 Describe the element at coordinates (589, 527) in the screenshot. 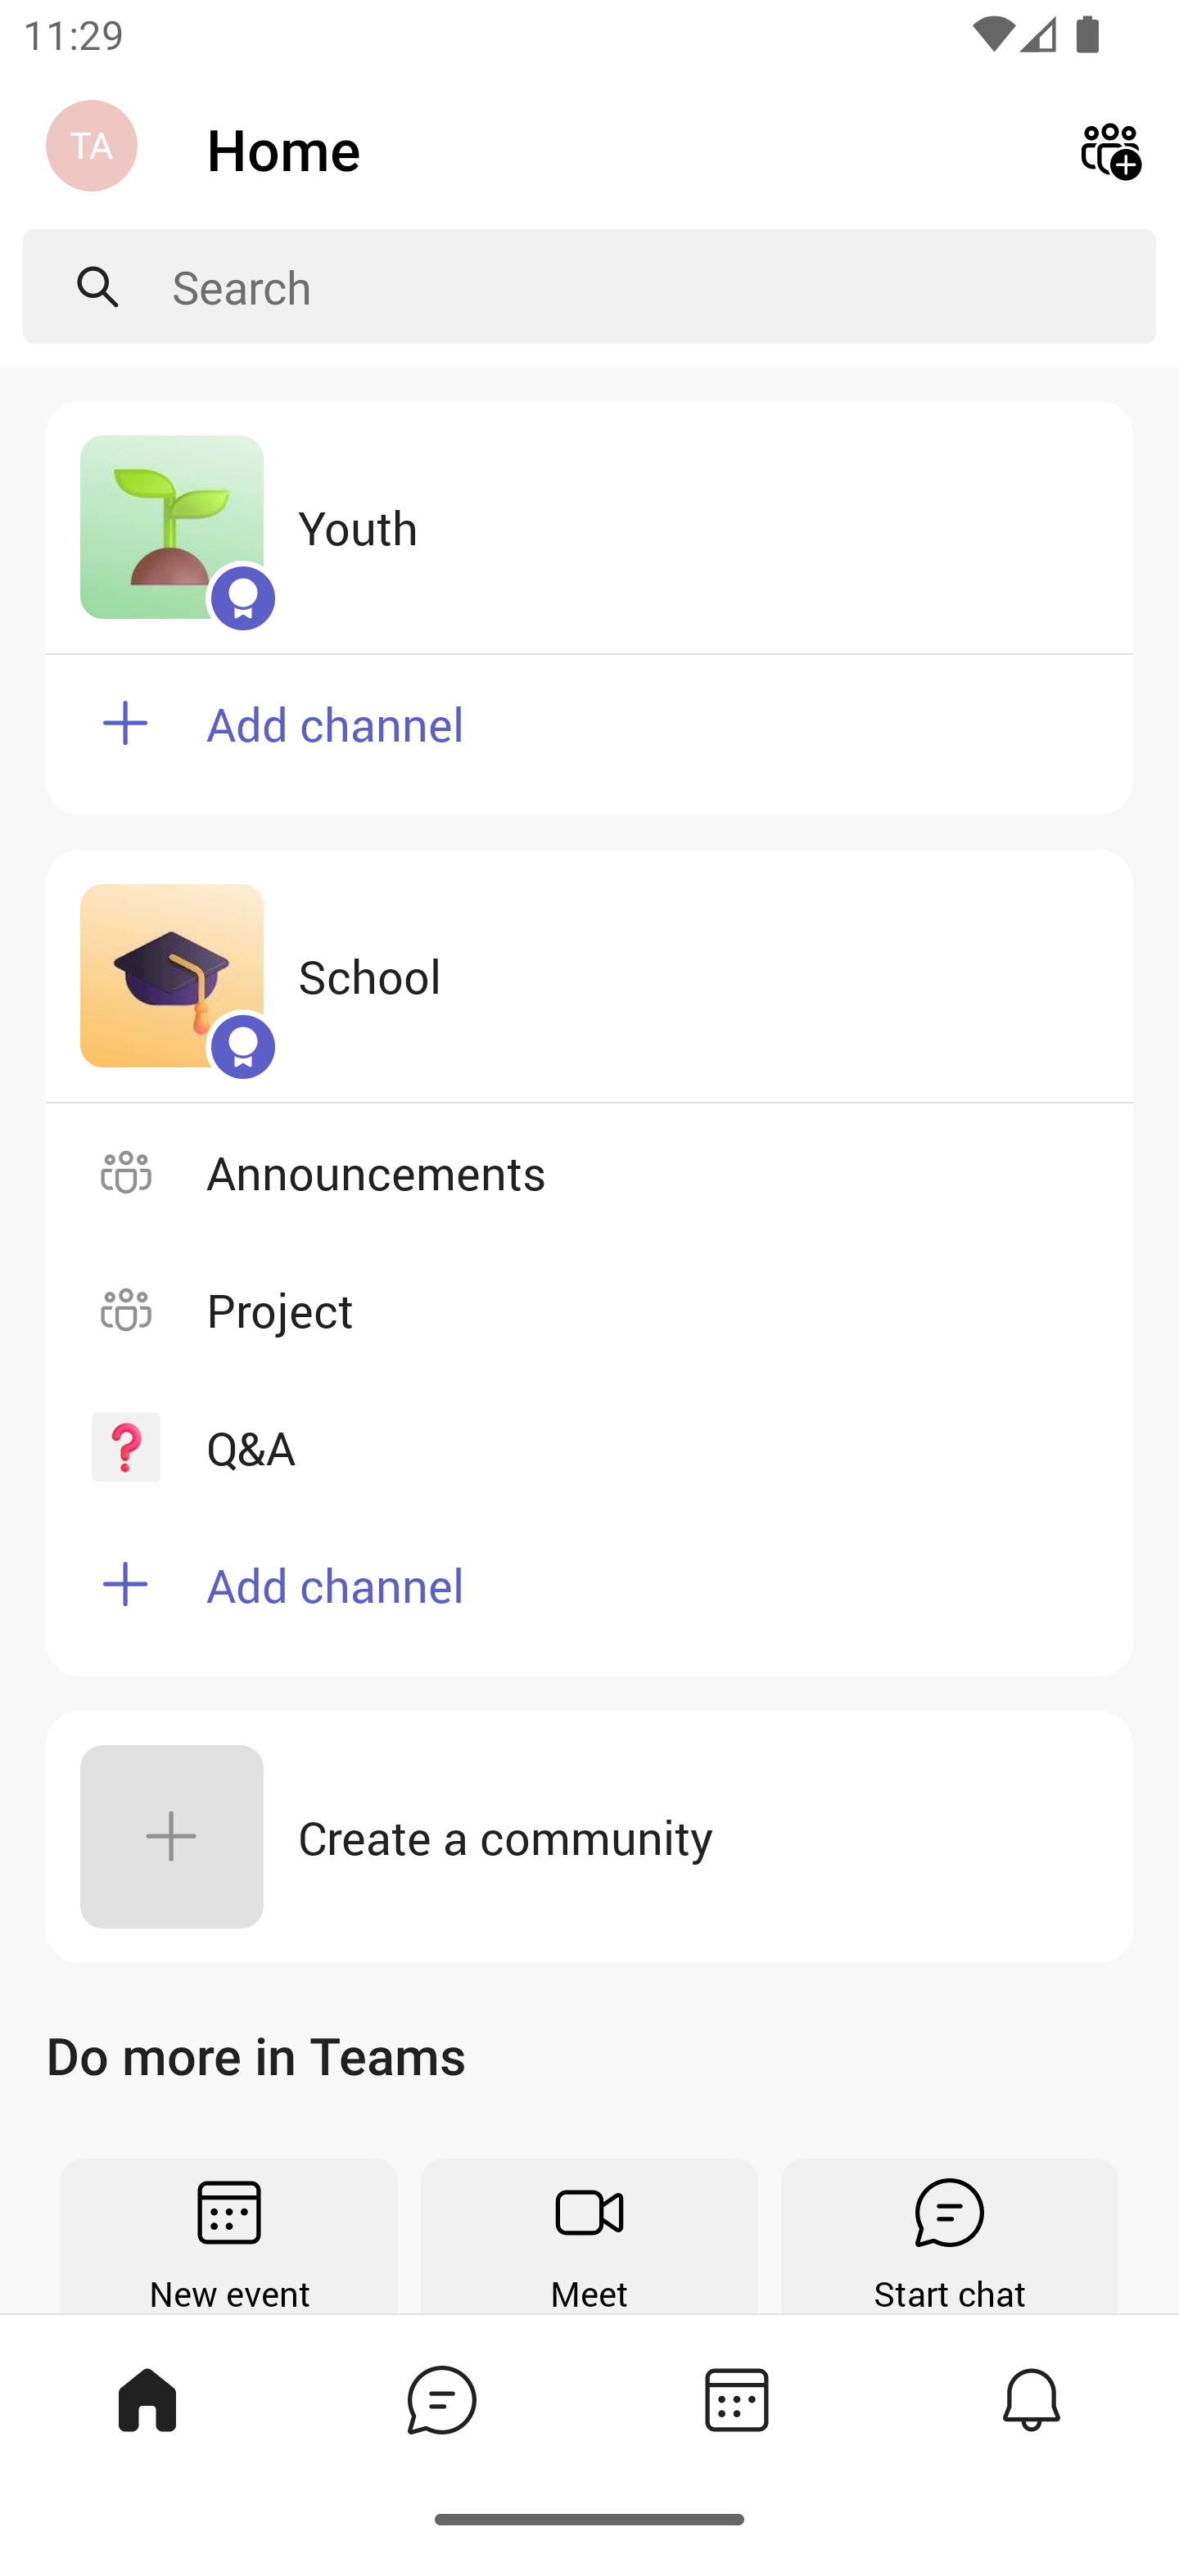

I see `Youth Community. Youth` at that location.